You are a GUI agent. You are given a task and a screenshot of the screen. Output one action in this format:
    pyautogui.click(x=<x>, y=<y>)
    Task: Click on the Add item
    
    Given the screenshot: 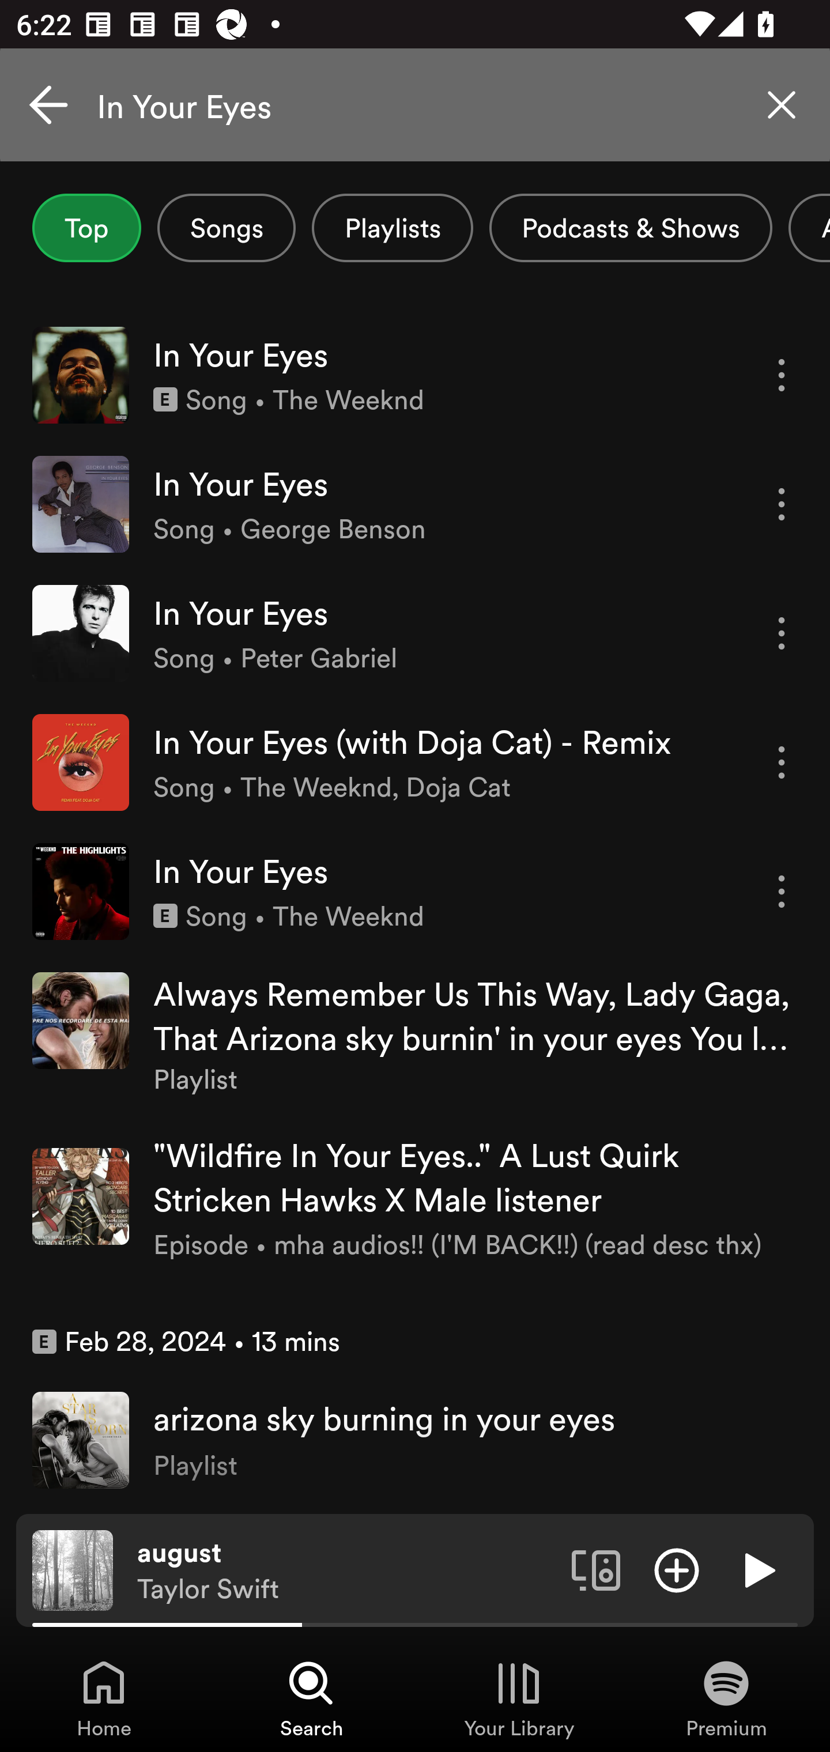 What is the action you would take?
    pyautogui.click(x=677, y=1569)
    